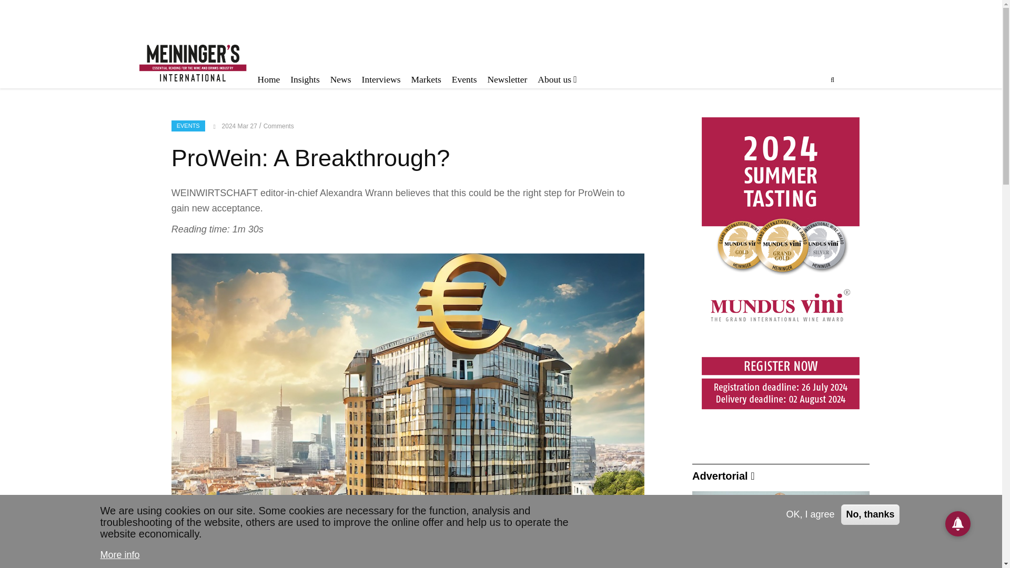 The width and height of the screenshot is (1010, 568). What do you see at coordinates (188, 125) in the screenshot?
I see `EVENTS` at bounding box center [188, 125].